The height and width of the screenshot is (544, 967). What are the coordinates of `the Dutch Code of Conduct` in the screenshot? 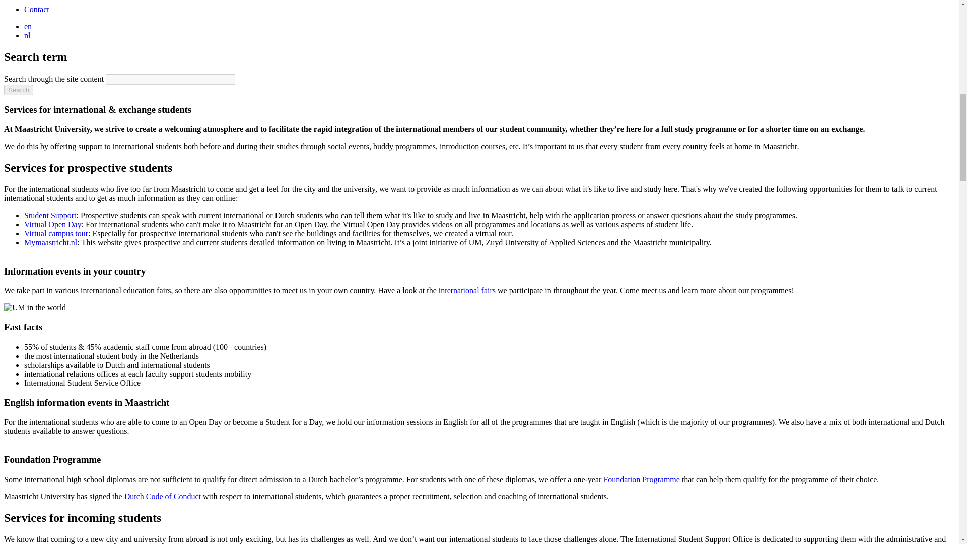 It's located at (156, 496).